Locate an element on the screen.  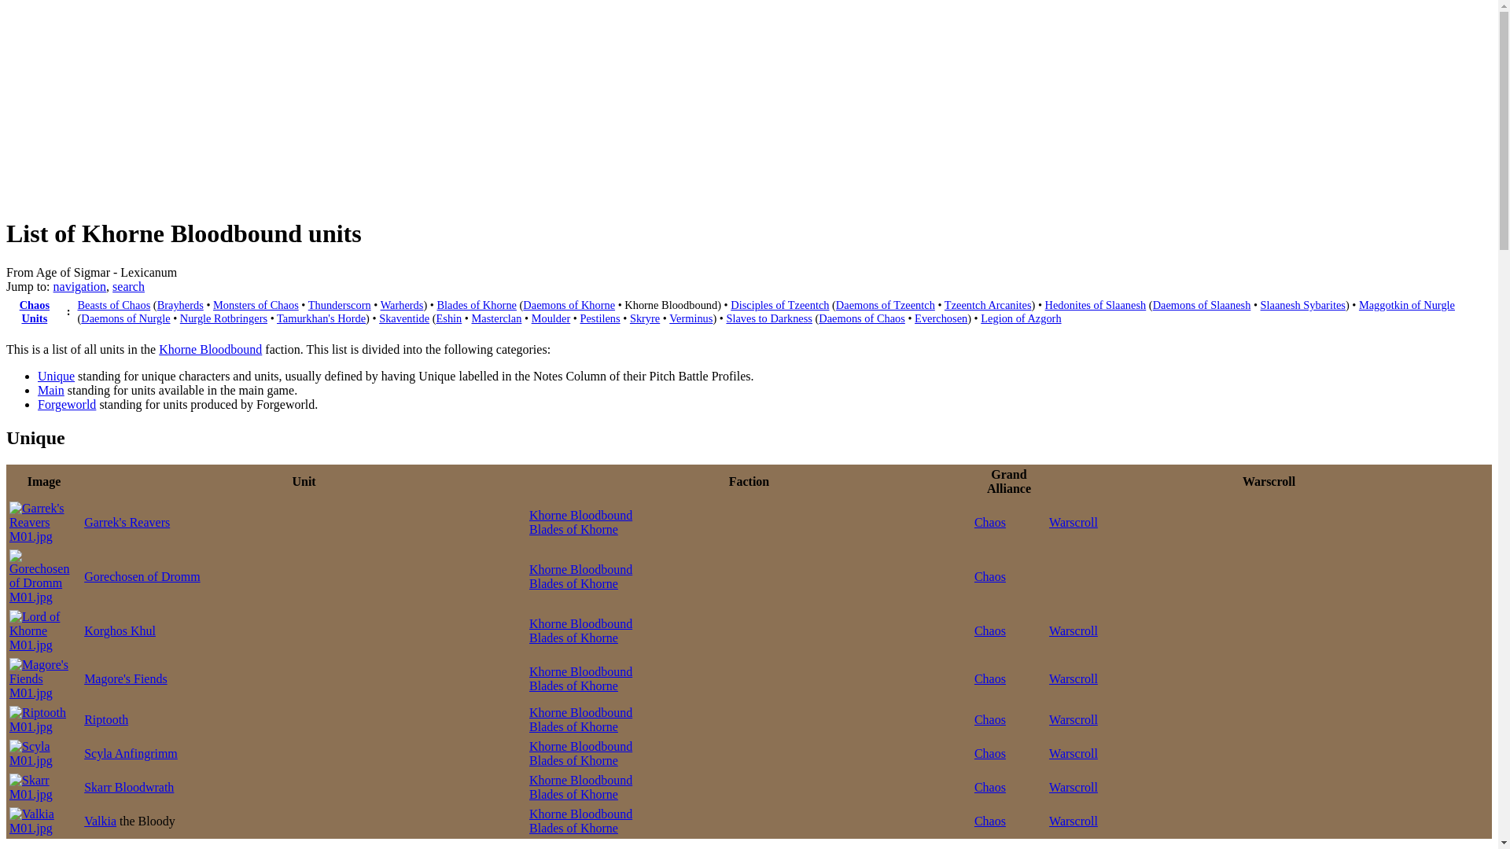
List of Slaanesh Sybarites units is located at coordinates (1302, 305).